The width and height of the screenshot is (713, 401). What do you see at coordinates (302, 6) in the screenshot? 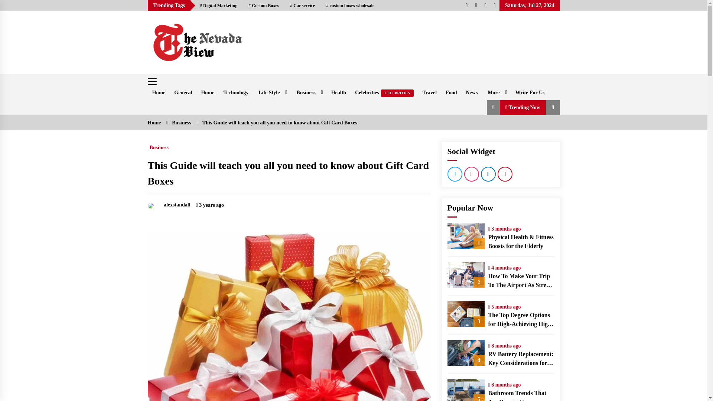
I see `Car service` at bounding box center [302, 6].